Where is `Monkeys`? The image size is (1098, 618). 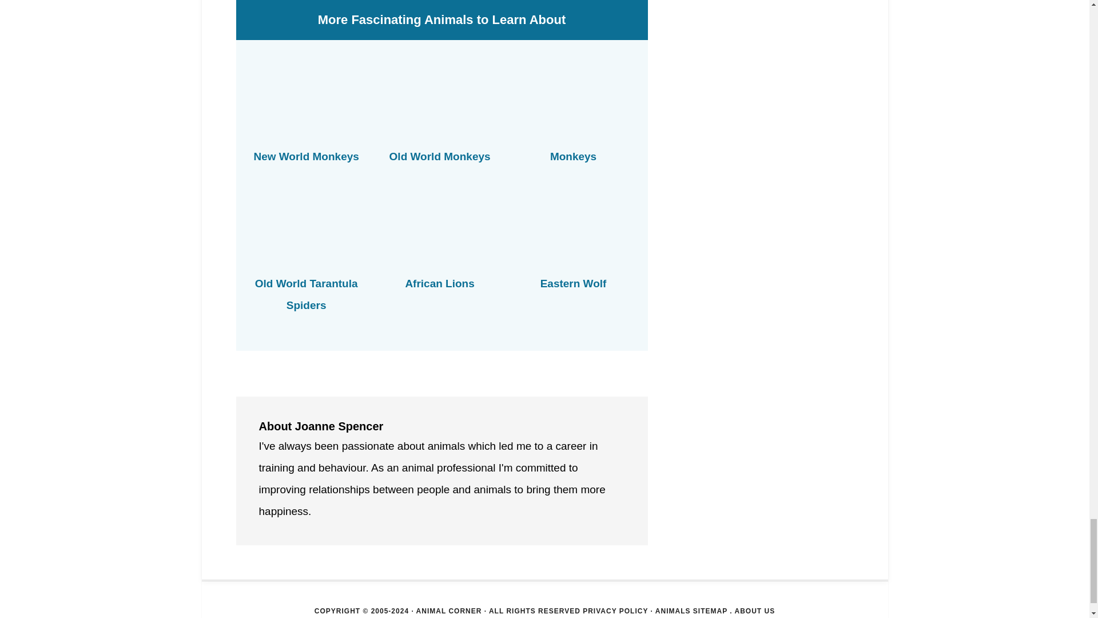 Monkeys is located at coordinates (573, 157).